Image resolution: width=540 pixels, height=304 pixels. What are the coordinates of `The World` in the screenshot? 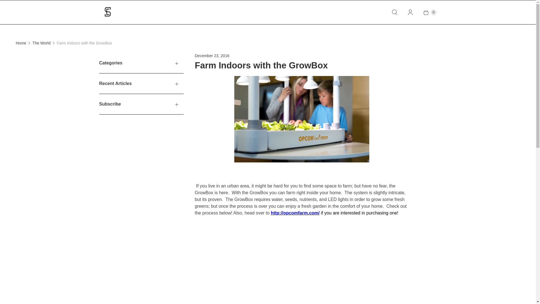 It's located at (41, 43).